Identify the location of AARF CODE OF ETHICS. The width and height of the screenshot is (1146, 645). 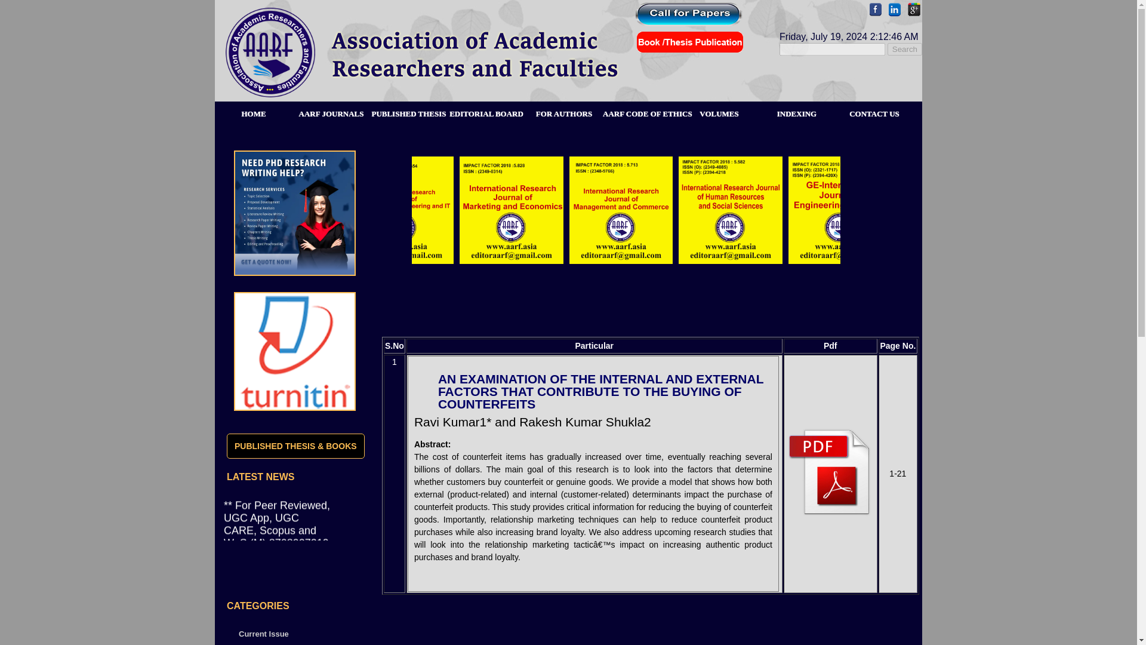
(641, 110).